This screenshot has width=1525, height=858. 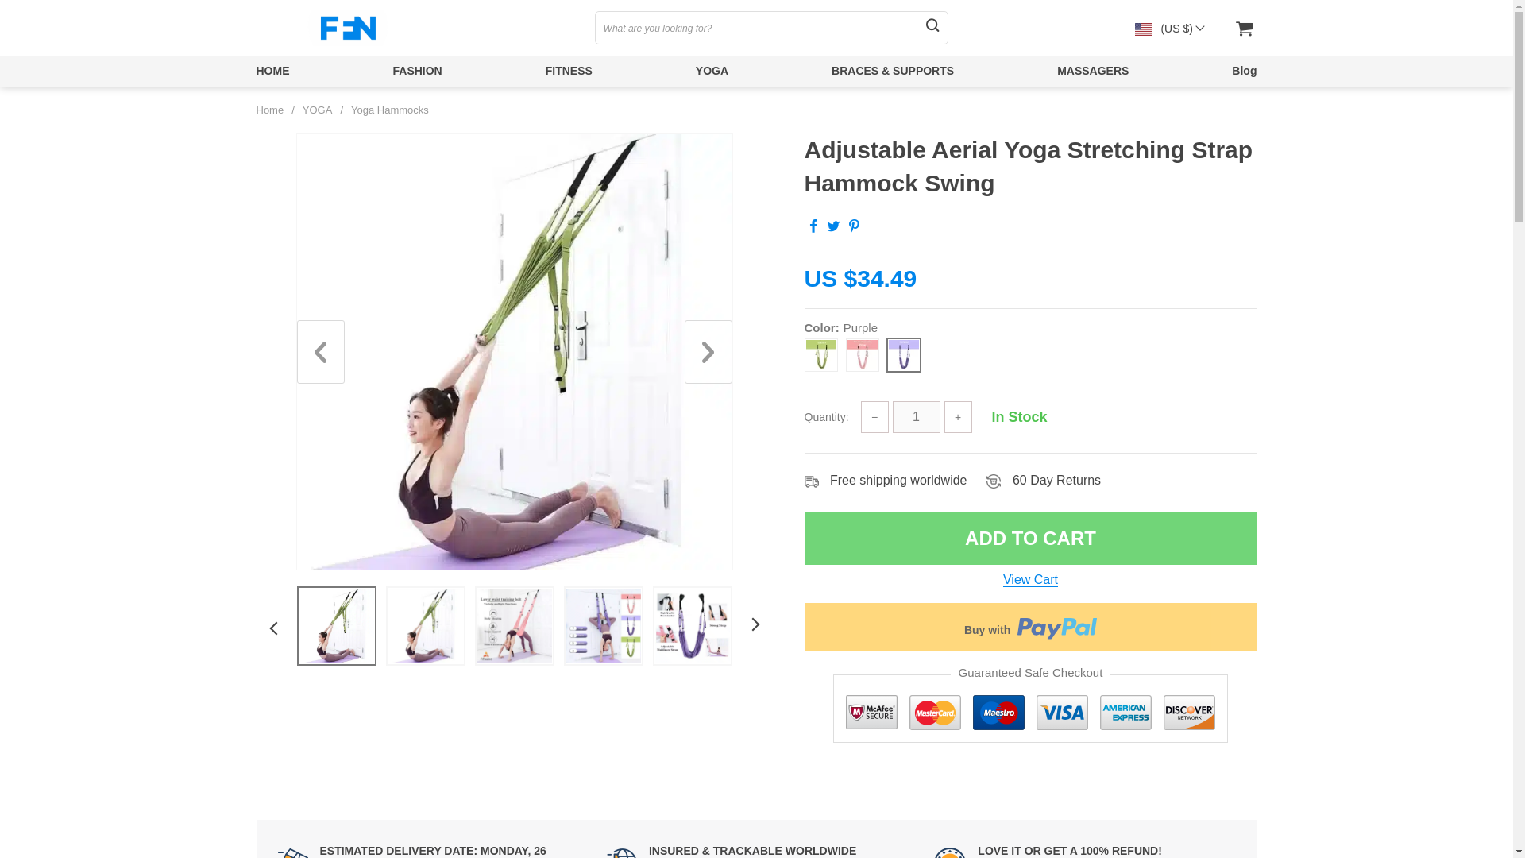 I want to click on FASHION, so click(x=416, y=71).